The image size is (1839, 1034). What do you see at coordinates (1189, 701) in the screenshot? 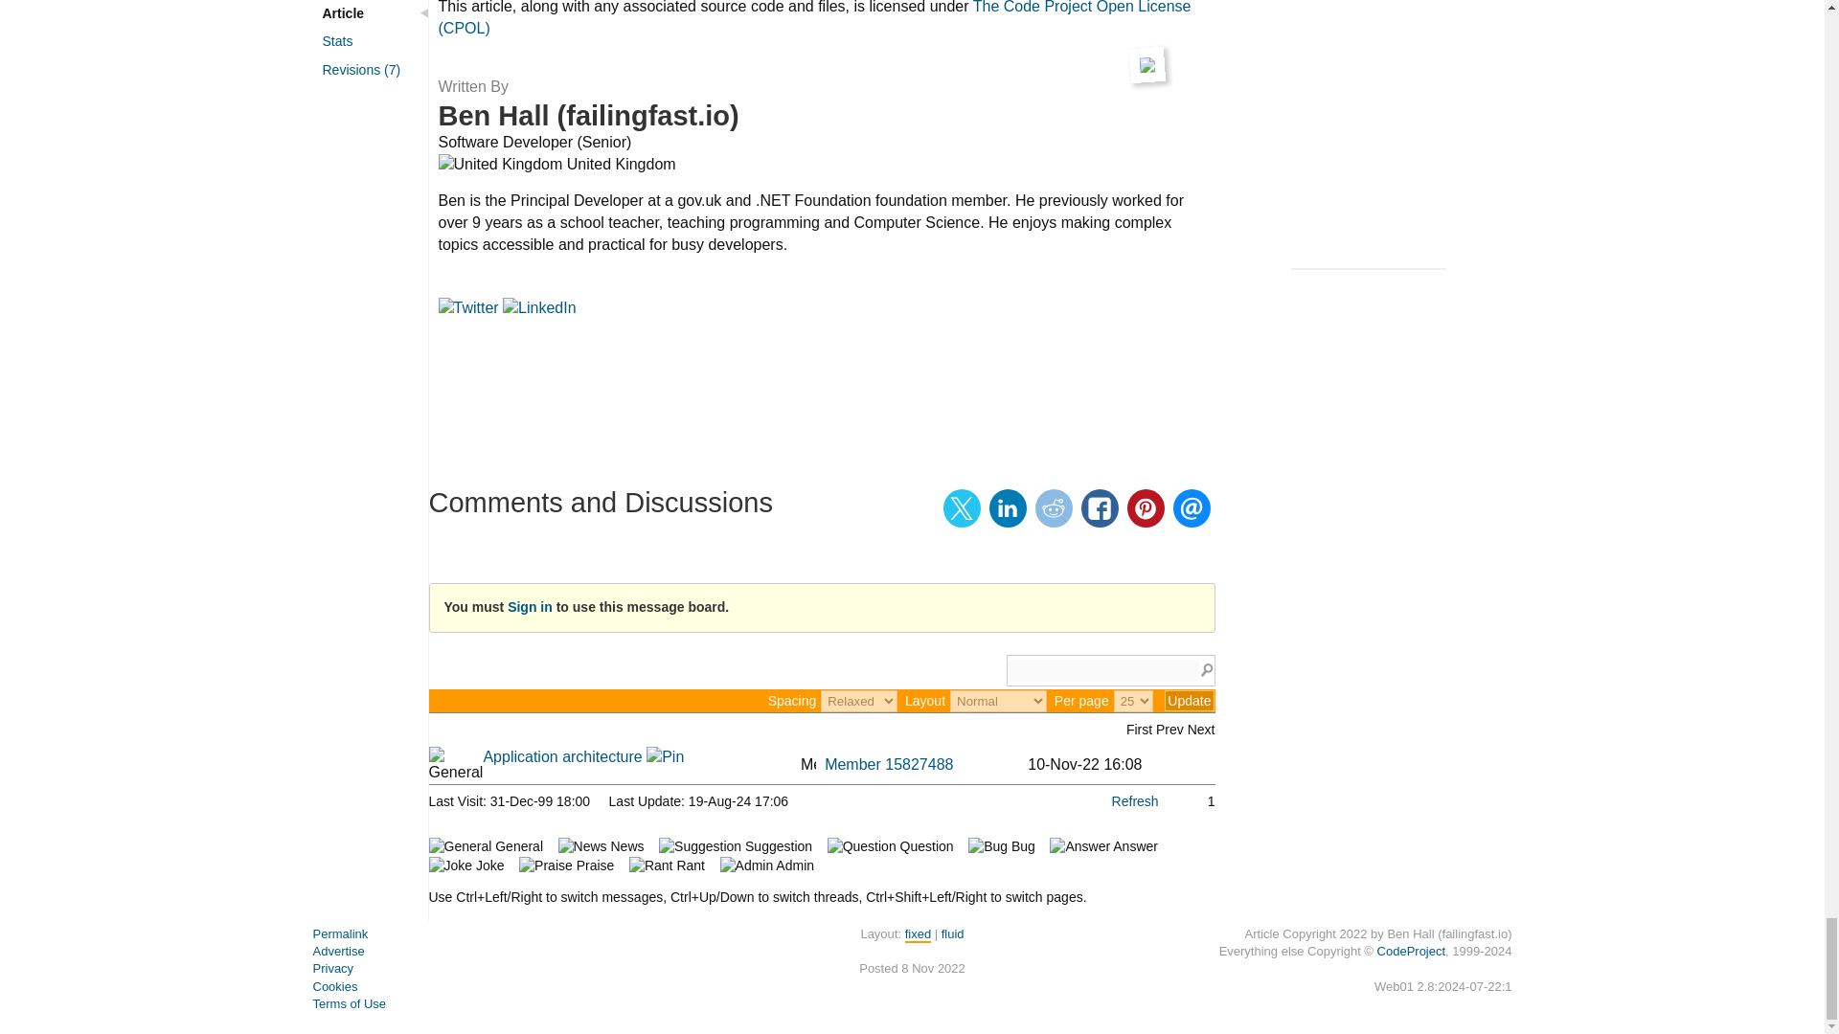
I see `Update` at bounding box center [1189, 701].